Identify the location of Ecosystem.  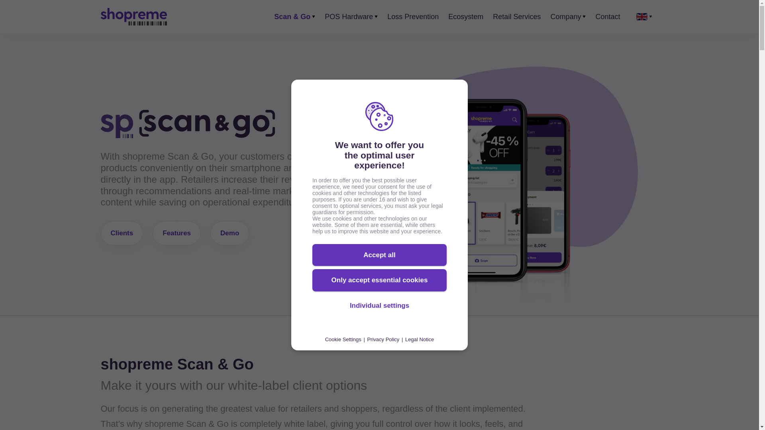
(466, 16).